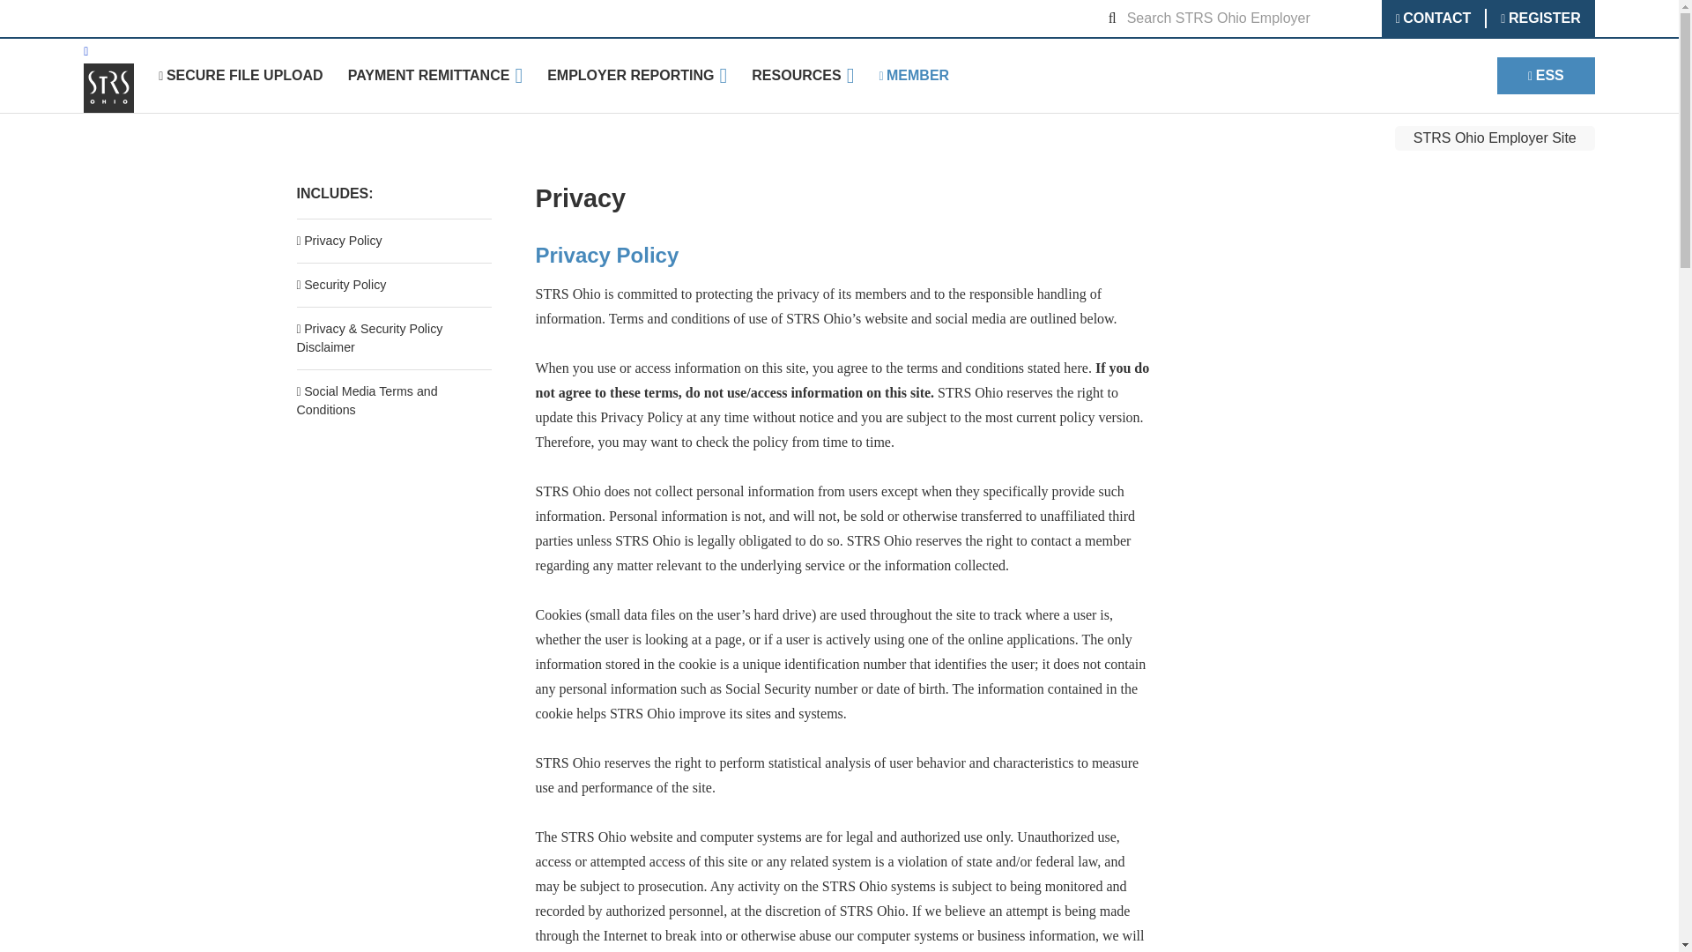 Image resolution: width=1692 pixels, height=952 pixels. Describe the element at coordinates (1546, 75) in the screenshot. I see `ESS` at that location.